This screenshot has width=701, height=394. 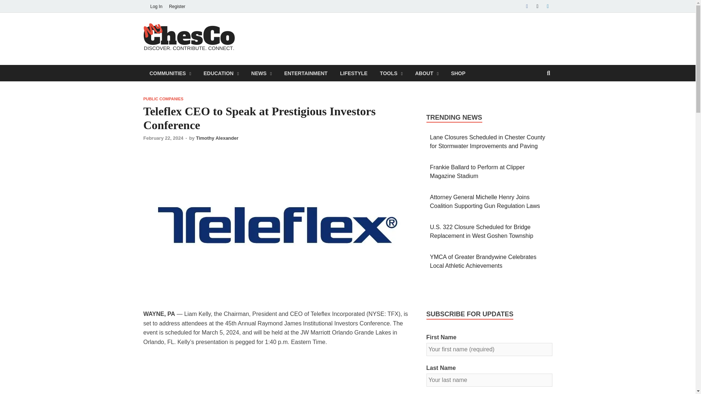 I want to click on MyChesCo Store, so click(x=458, y=73).